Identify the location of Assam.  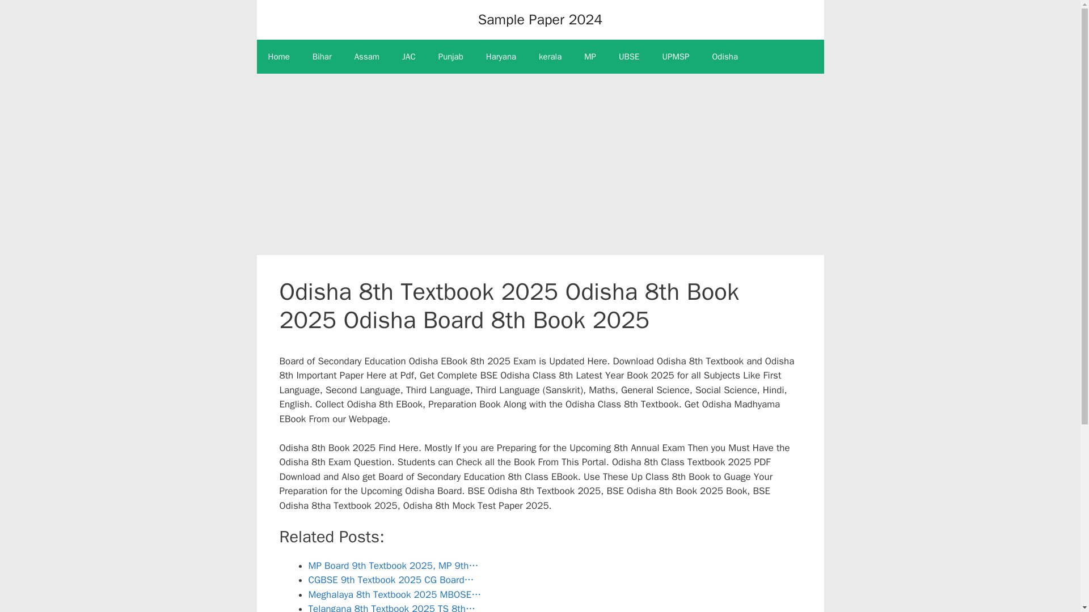
(366, 57).